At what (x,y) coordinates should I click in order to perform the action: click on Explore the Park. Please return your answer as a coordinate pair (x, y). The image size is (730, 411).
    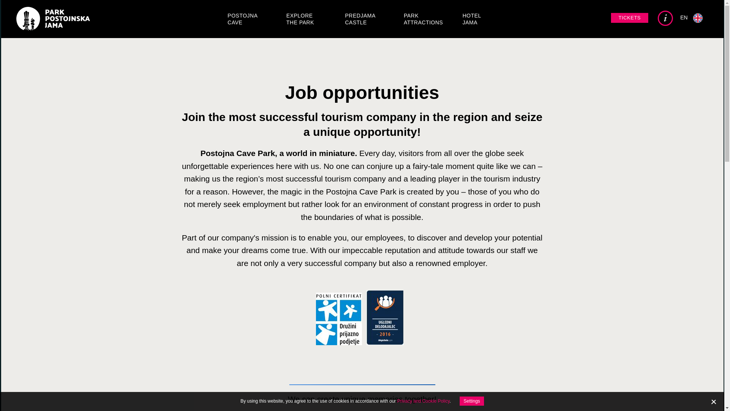
    Looking at the image, I should click on (300, 19).